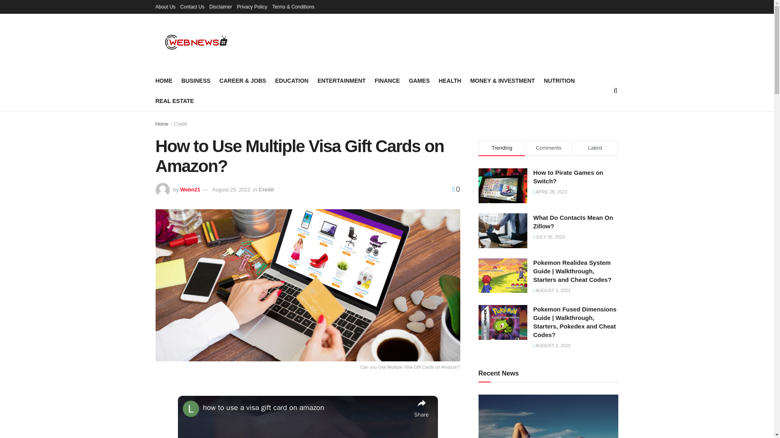 This screenshot has height=438, width=780. What do you see at coordinates (387, 80) in the screenshot?
I see `FINANCE` at bounding box center [387, 80].